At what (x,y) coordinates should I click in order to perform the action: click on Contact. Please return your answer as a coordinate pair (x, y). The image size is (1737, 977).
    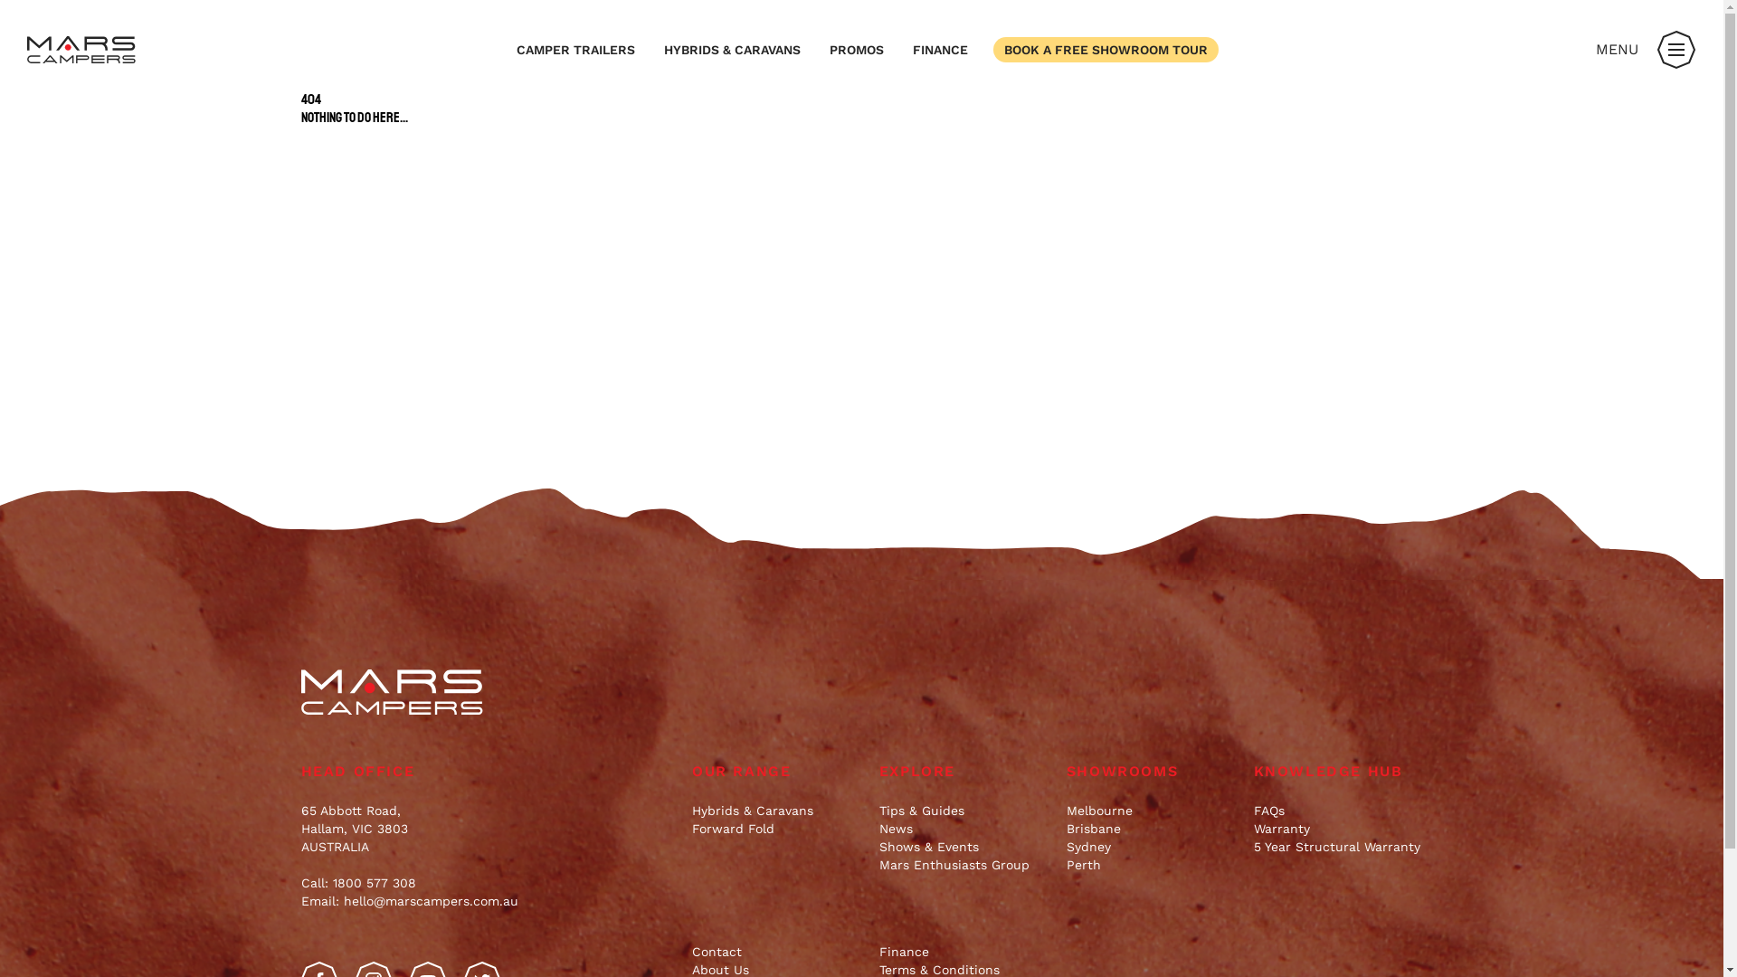
    Looking at the image, I should click on (776, 952).